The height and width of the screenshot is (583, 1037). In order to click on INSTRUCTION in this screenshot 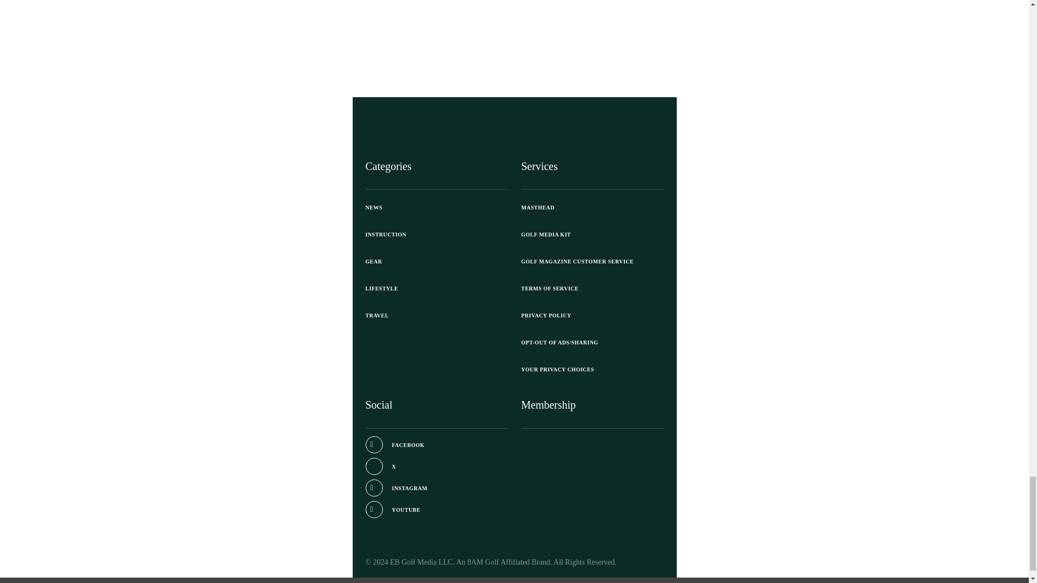, I will do `click(436, 235)`.